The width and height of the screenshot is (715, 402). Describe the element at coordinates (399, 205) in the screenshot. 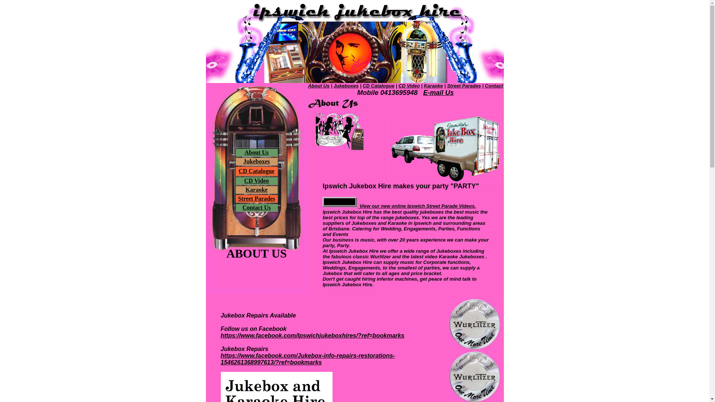

I see `View our new online Ipswich Street Parade Videos.` at that location.